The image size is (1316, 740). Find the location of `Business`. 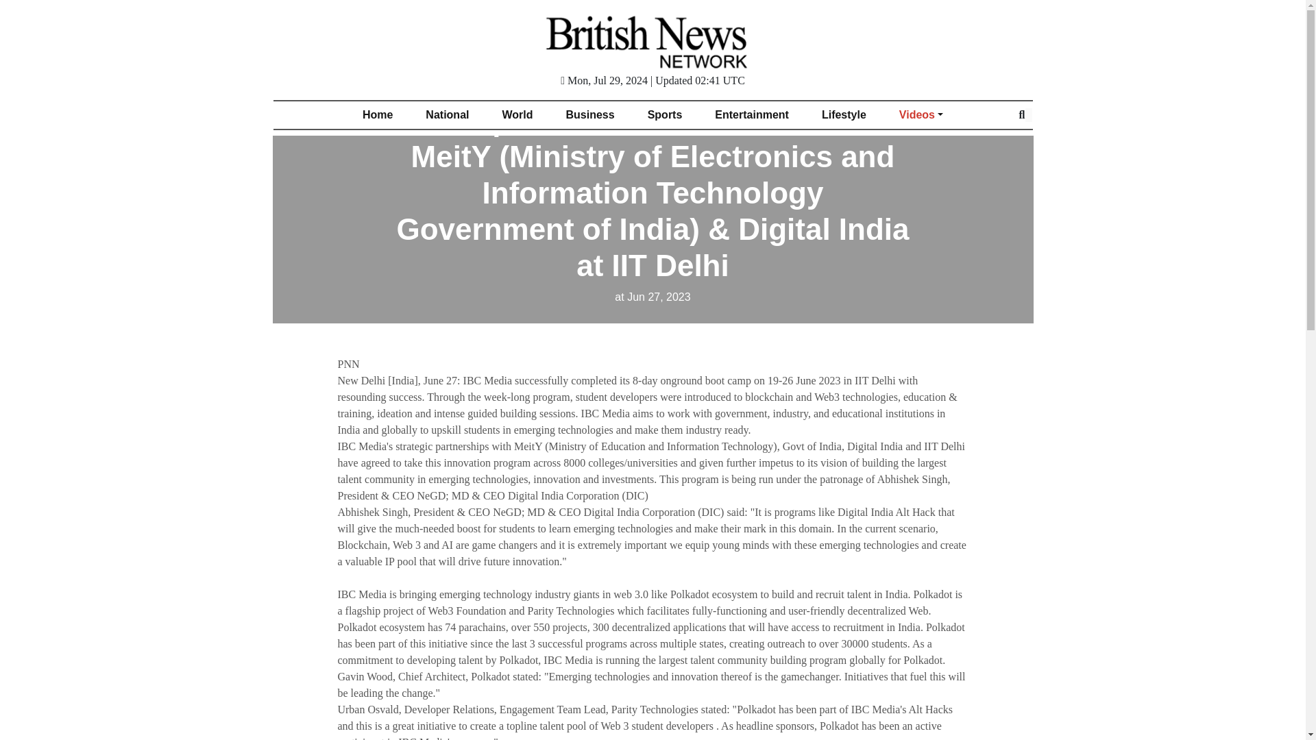

Business is located at coordinates (591, 114).